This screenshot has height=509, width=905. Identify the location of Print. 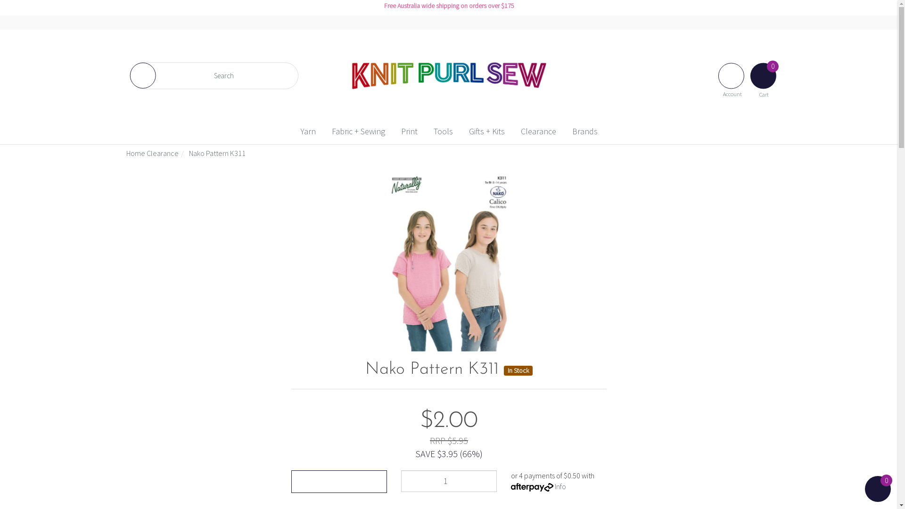
(409, 131).